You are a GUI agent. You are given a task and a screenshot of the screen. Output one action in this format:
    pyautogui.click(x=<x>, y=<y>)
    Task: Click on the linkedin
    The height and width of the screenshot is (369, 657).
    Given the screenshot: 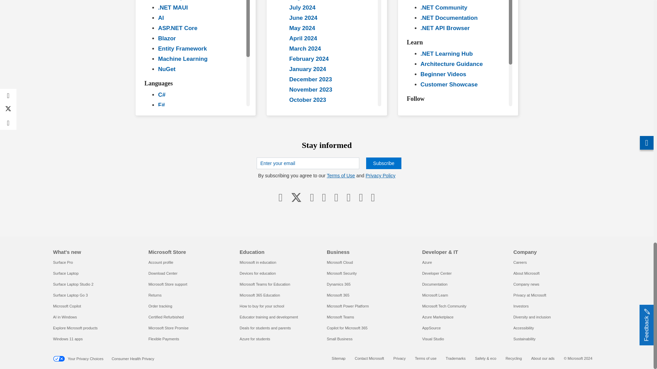 What is the action you would take?
    pyautogui.click(x=312, y=197)
    